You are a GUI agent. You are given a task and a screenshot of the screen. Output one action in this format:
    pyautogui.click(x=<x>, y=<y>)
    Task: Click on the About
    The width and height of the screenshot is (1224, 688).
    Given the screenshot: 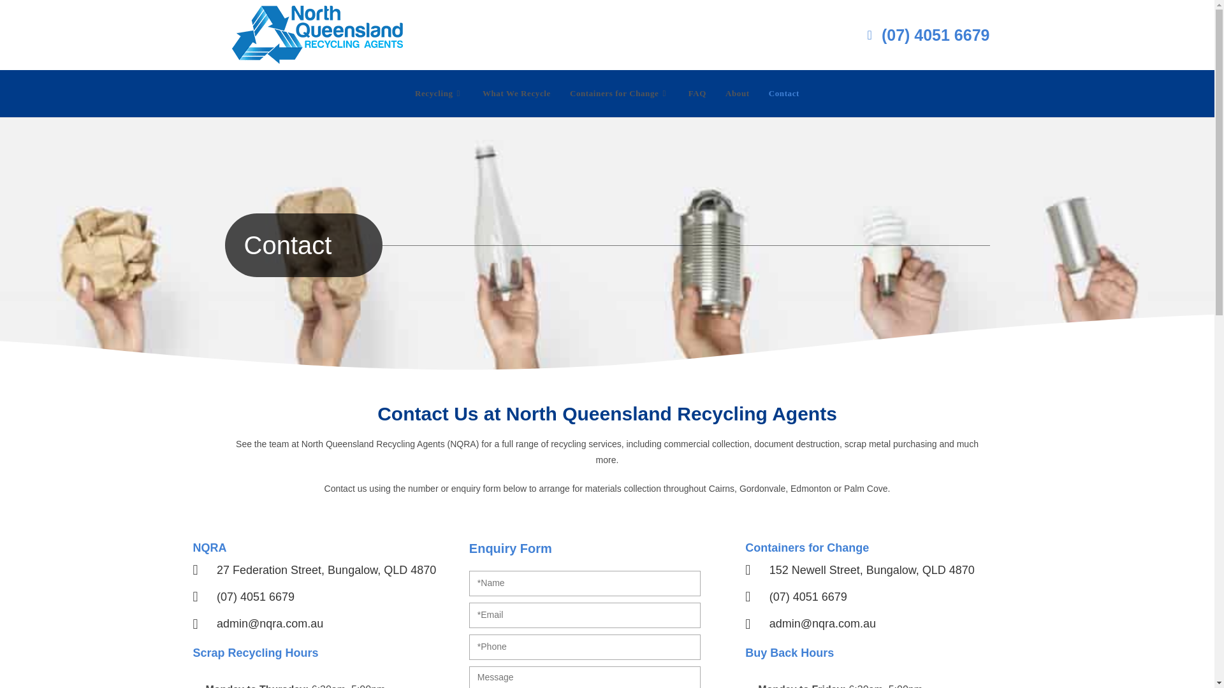 What is the action you would take?
    pyautogui.click(x=737, y=93)
    